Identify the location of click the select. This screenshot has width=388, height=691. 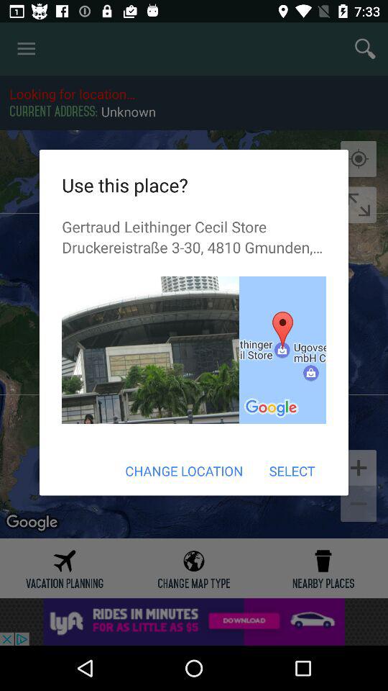
(292, 471).